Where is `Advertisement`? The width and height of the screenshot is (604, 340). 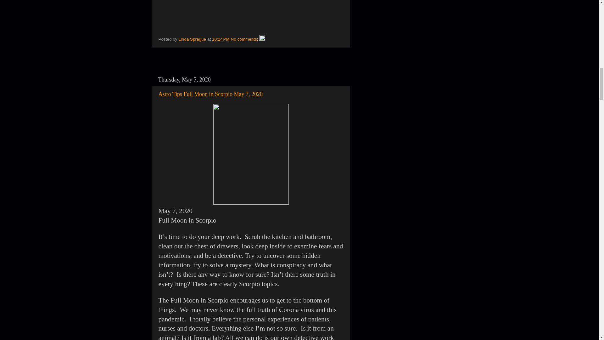
Advertisement is located at coordinates (231, 63).